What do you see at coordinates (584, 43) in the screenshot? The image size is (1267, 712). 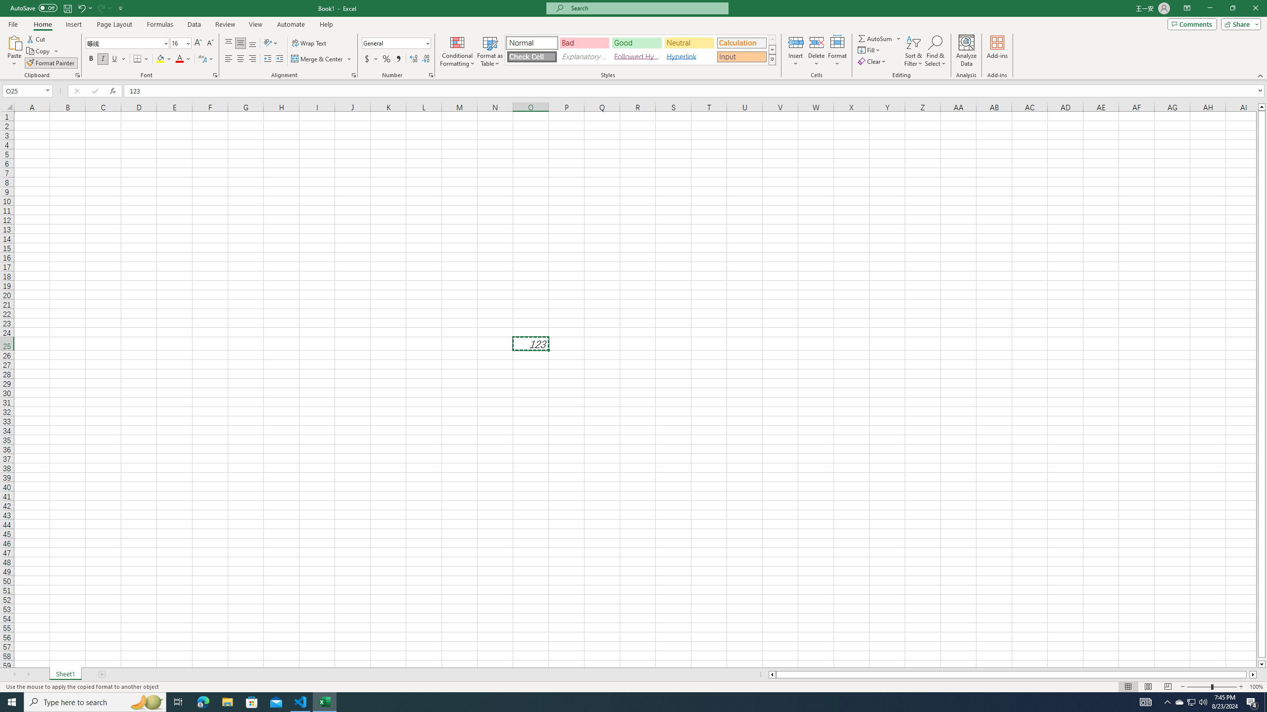 I see `Bad` at bounding box center [584, 43].